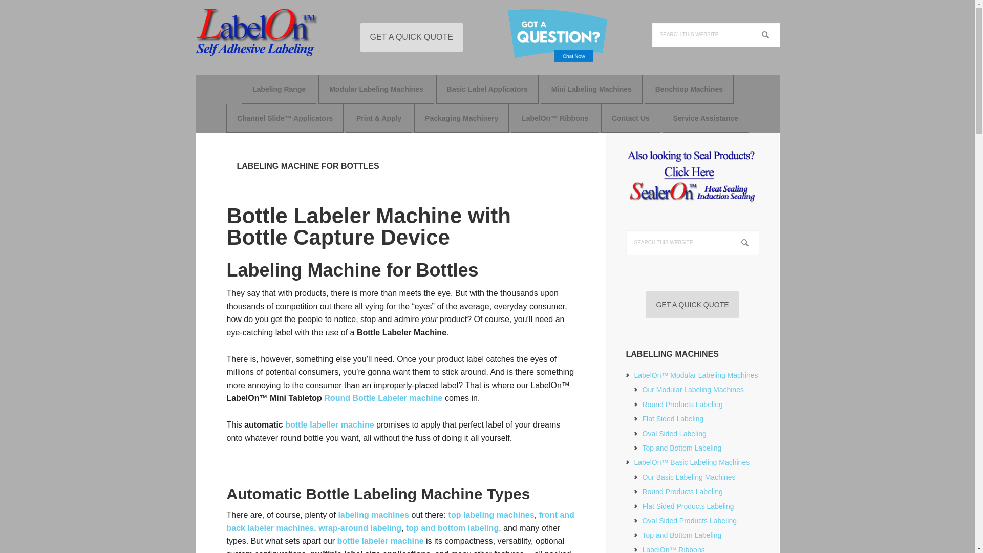  What do you see at coordinates (674, 434) in the screenshot?
I see `Modular Oval Sided Labeling Application ` at bounding box center [674, 434].